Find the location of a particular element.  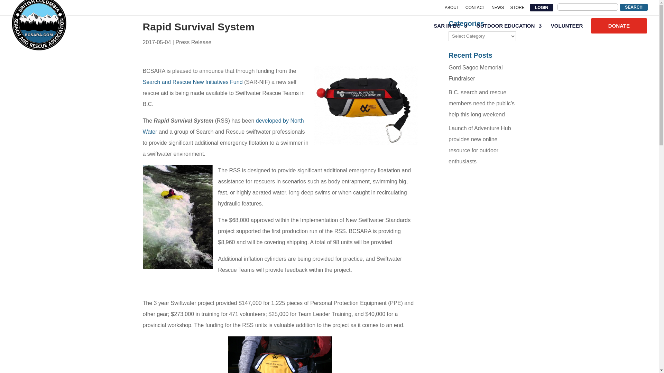

VOLUNTEER is located at coordinates (567, 29).